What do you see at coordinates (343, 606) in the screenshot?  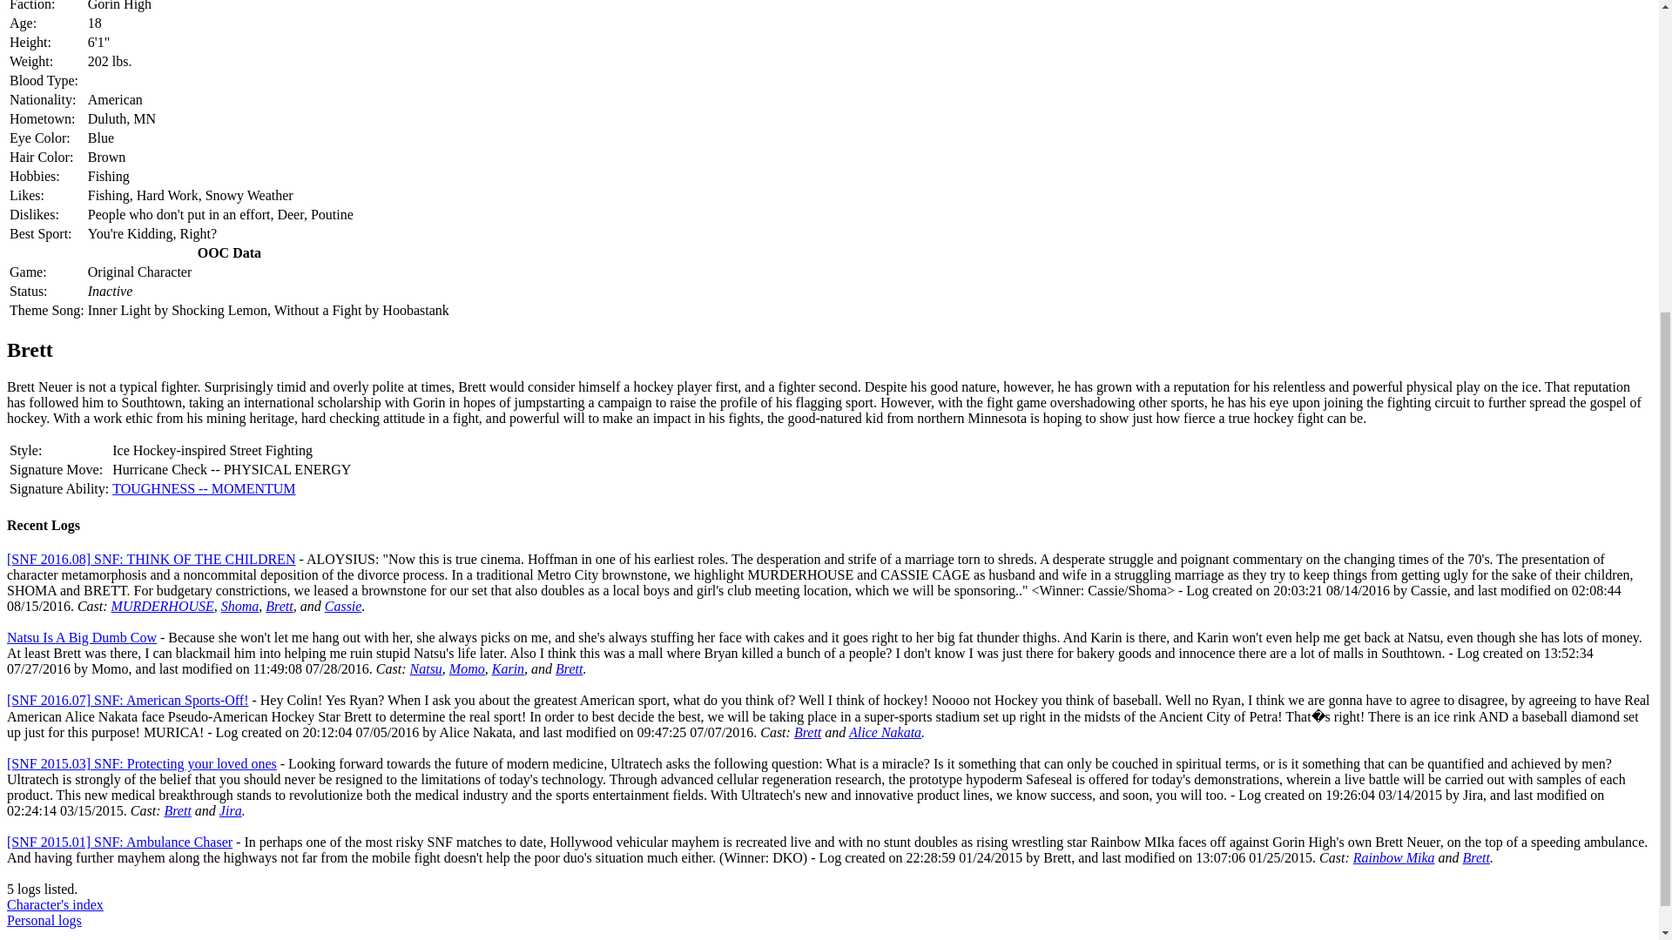 I see `Cassie` at bounding box center [343, 606].